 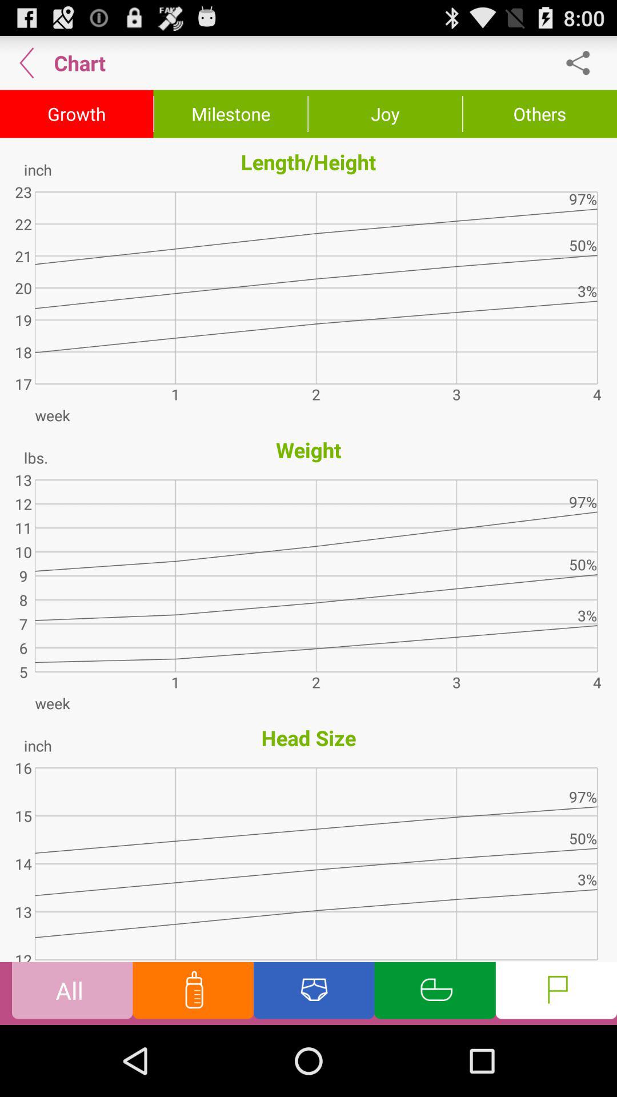 What do you see at coordinates (314, 993) in the screenshot?
I see `diaper log` at bounding box center [314, 993].